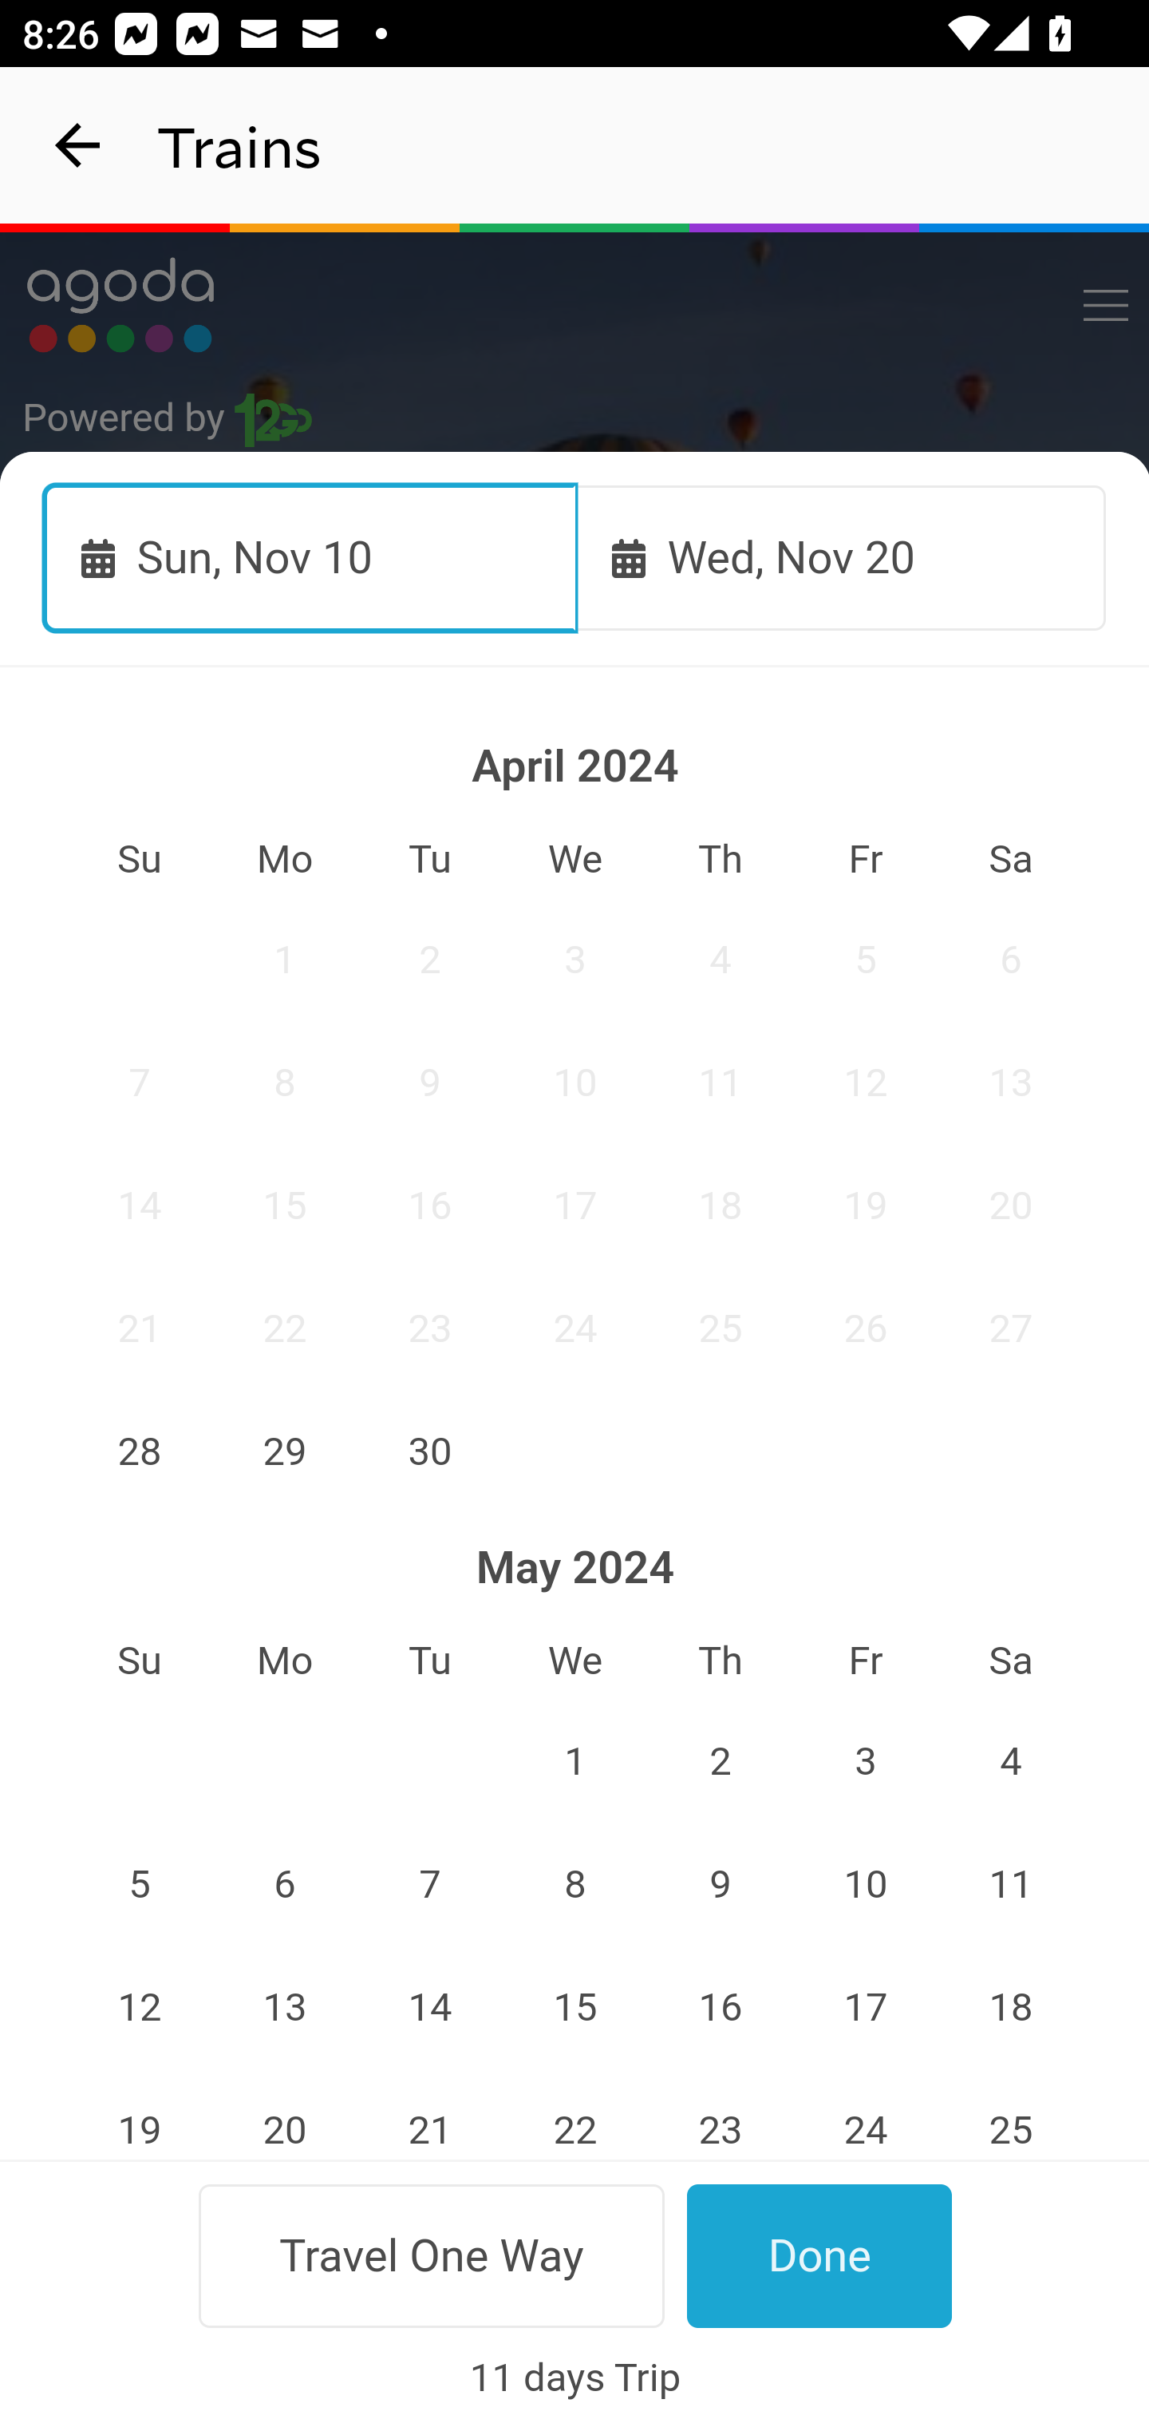 This screenshot has height=2427, width=1149. I want to click on 11, so click(1012, 1886).